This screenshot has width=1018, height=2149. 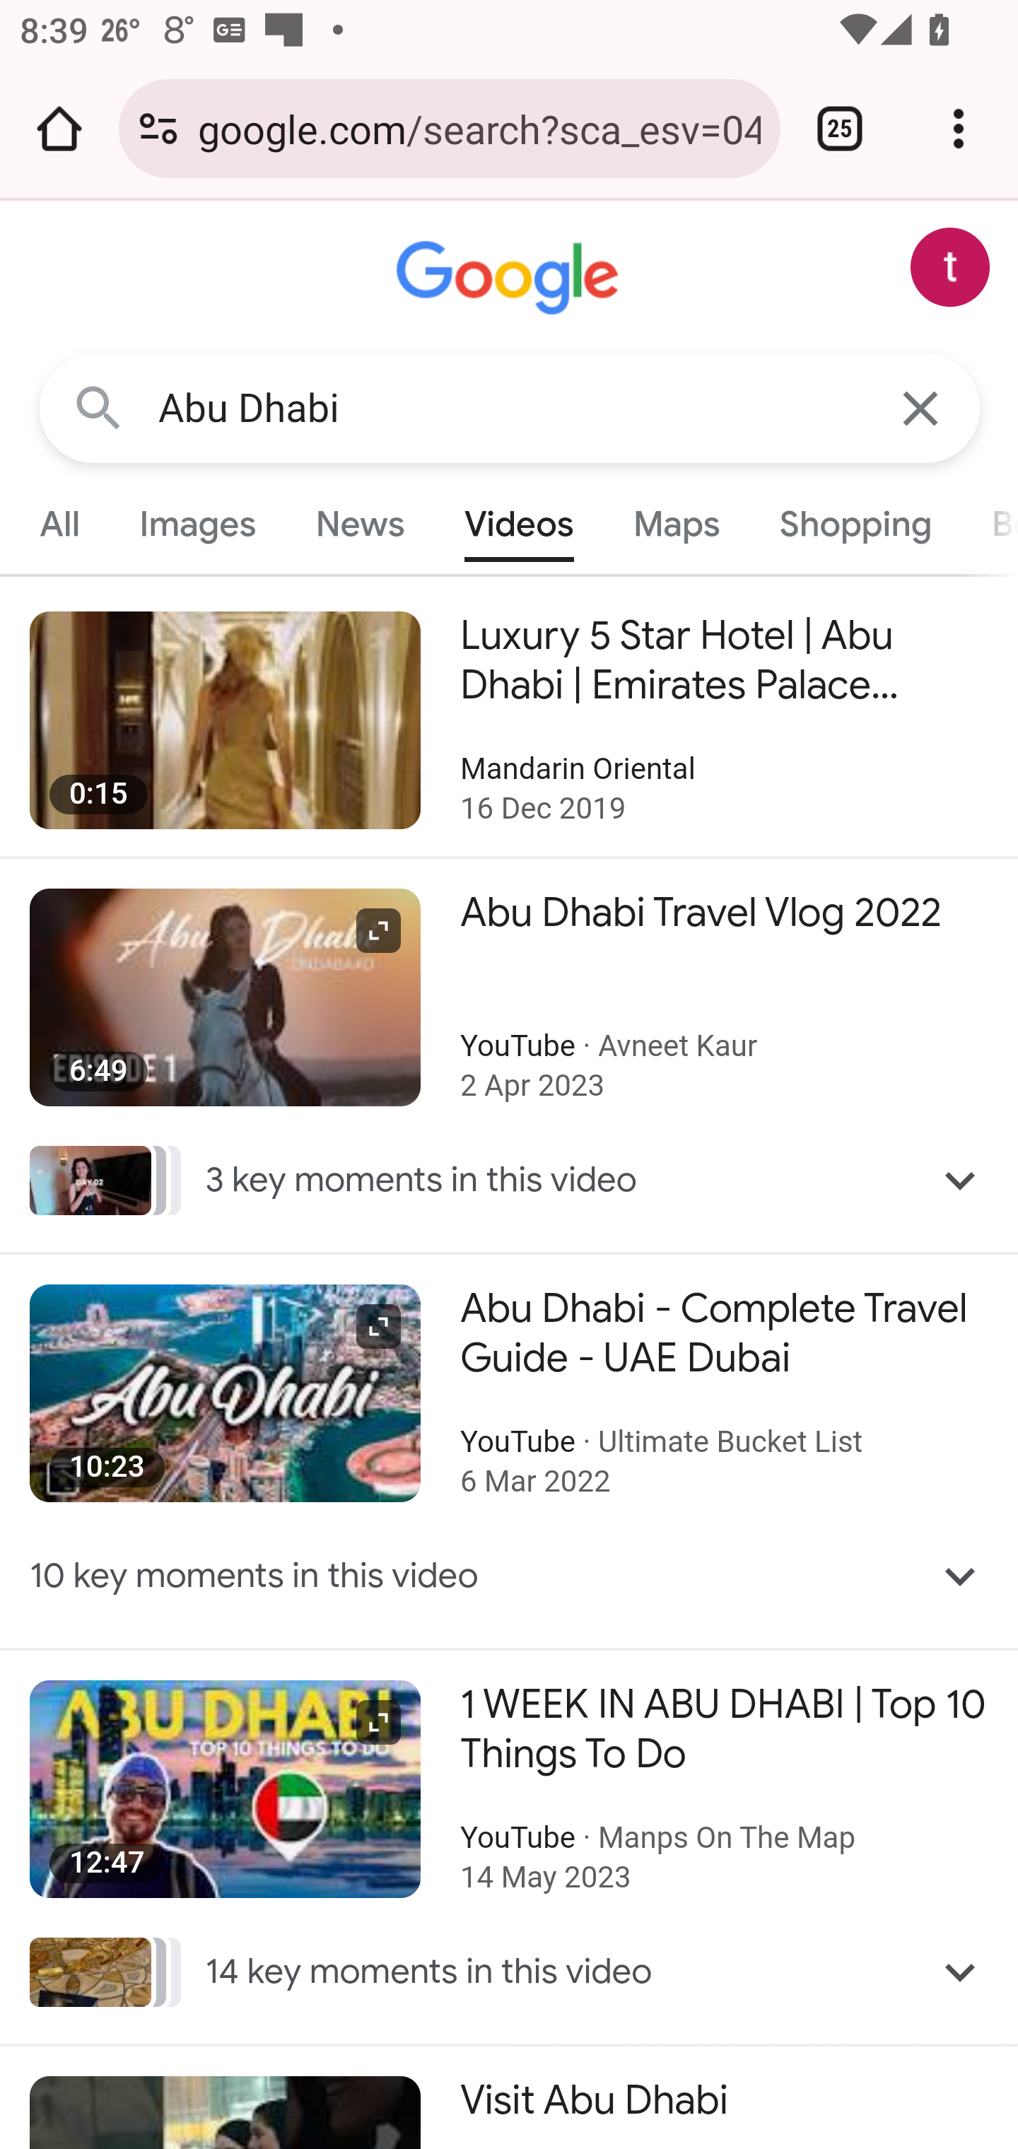 What do you see at coordinates (854, 524) in the screenshot?
I see `Shopping` at bounding box center [854, 524].